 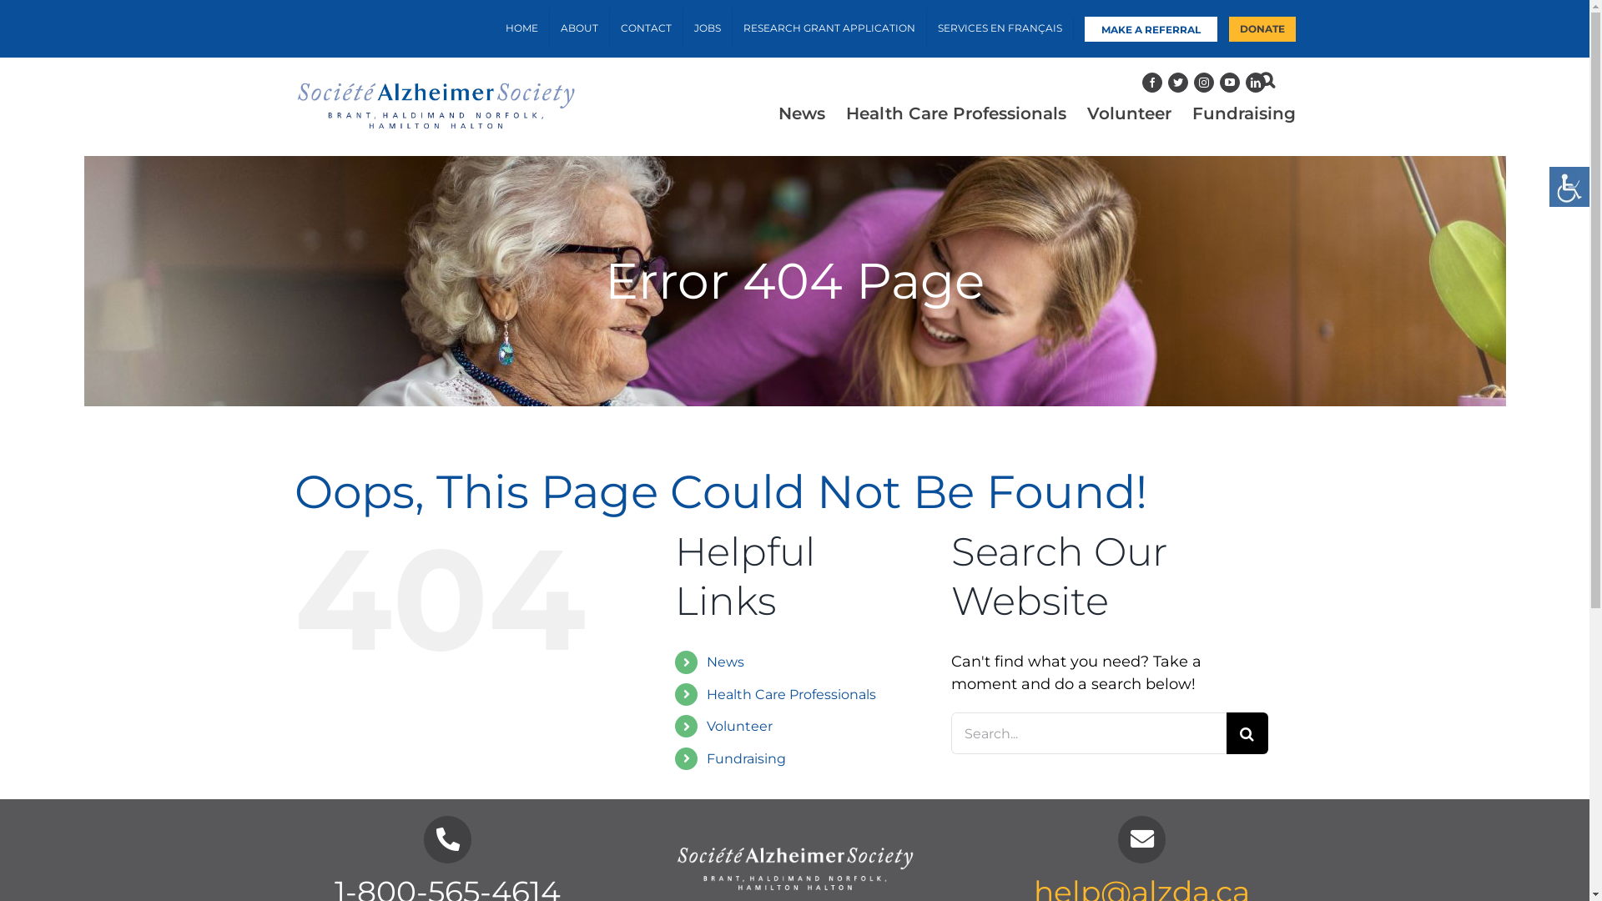 I want to click on MAKE A REFERRAL, so click(x=1150, y=29).